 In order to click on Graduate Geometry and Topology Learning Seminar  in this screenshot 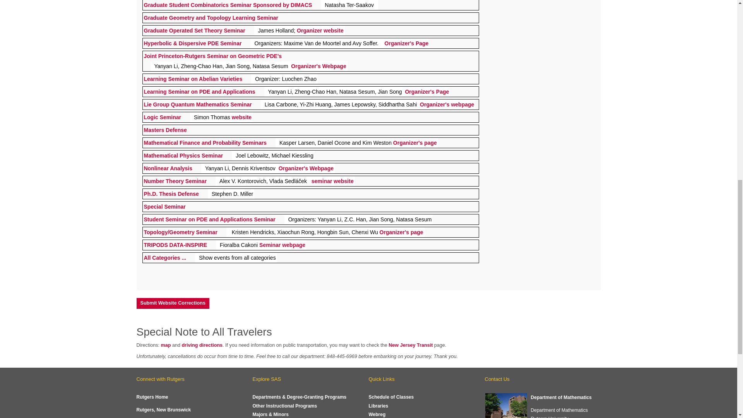, I will do `click(211, 18)`.